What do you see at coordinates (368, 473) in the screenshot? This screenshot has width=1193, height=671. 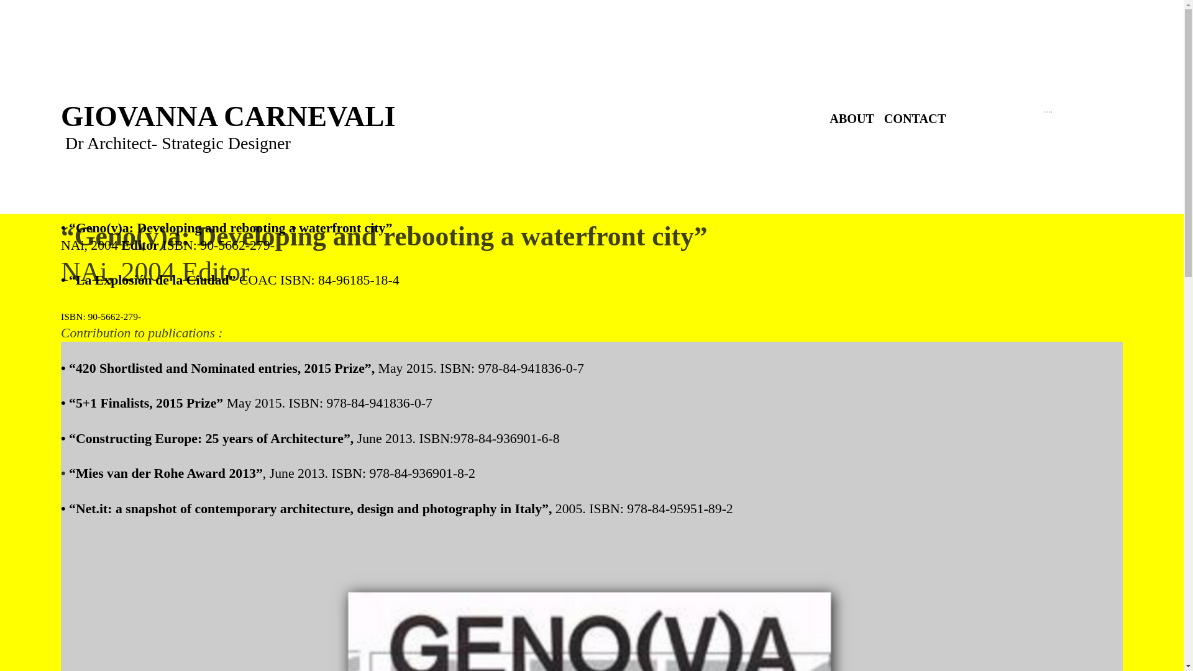 I see `, June 2013. ISBN: 978-84-936901-8-2` at bounding box center [368, 473].